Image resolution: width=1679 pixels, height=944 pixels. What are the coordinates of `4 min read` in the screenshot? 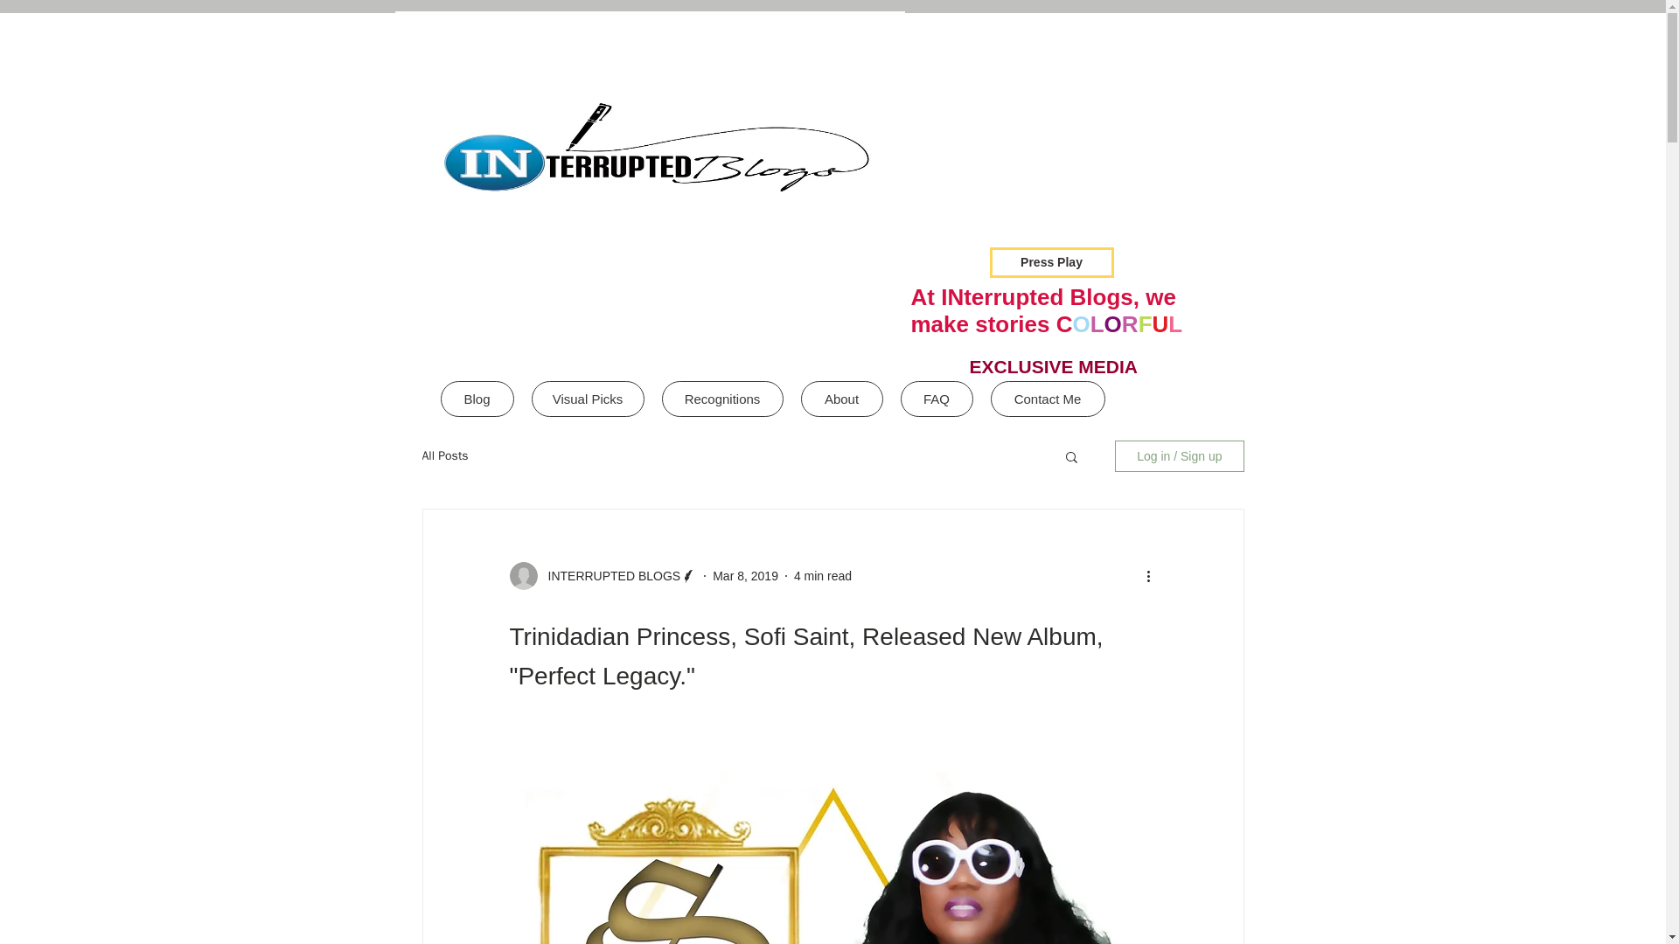 It's located at (822, 575).